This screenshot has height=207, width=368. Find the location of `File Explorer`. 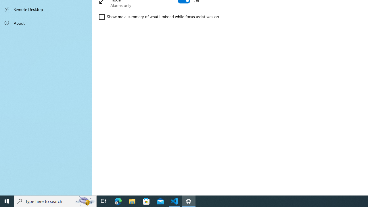

File Explorer is located at coordinates (132, 201).